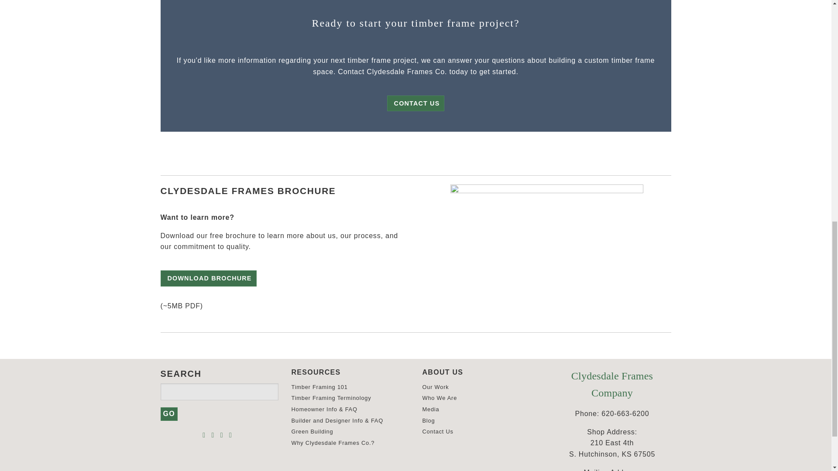 The image size is (838, 471). Describe the element at coordinates (313, 431) in the screenshot. I see `Green Building` at that location.